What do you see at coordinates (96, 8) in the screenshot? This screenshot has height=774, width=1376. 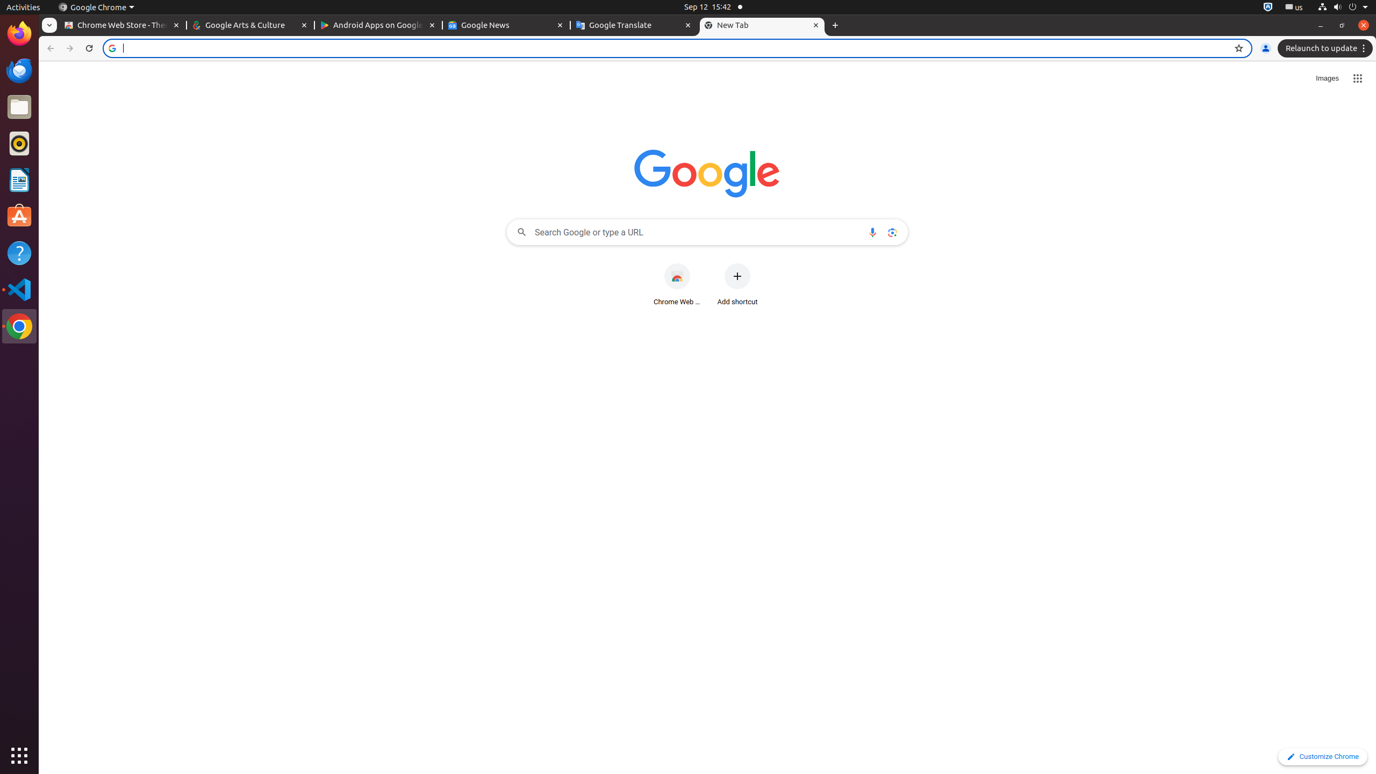 I see `Google Chrome` at bounding box center [96, 8].